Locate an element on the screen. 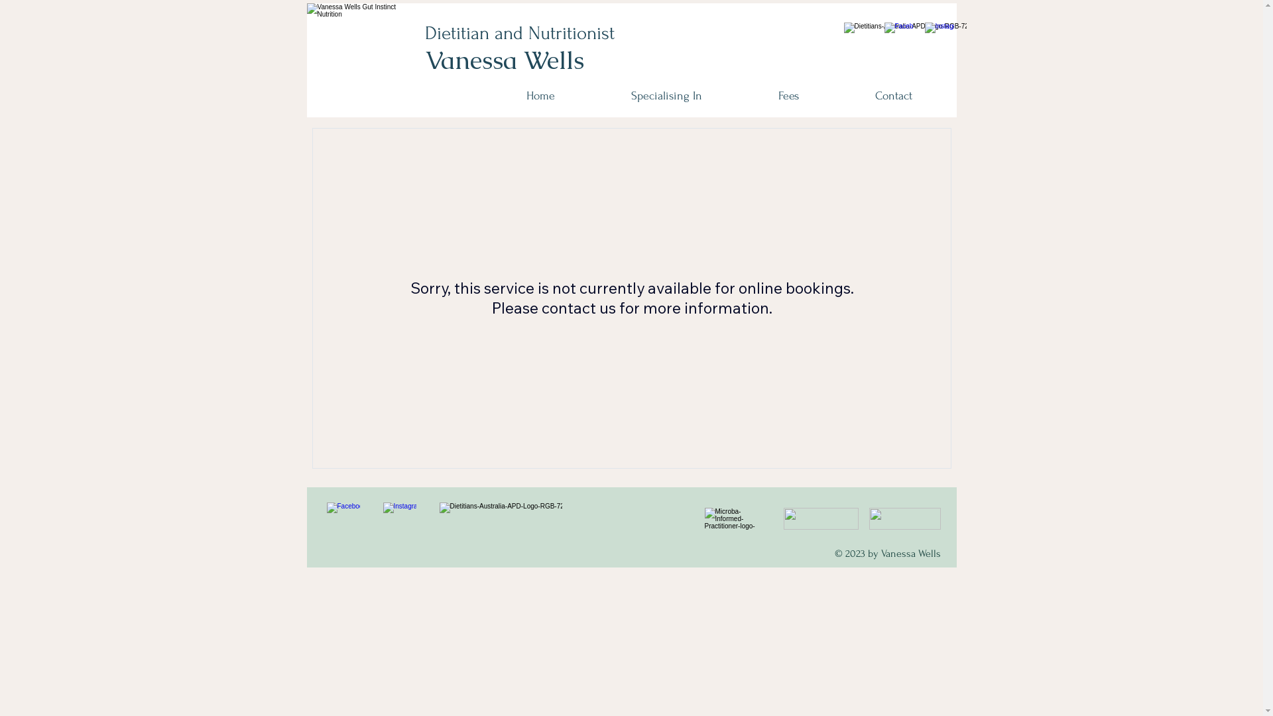 The height and width of the screenshot is (716, 1273). Dietitian and Nutritionist is located at coordinates (519, 33).